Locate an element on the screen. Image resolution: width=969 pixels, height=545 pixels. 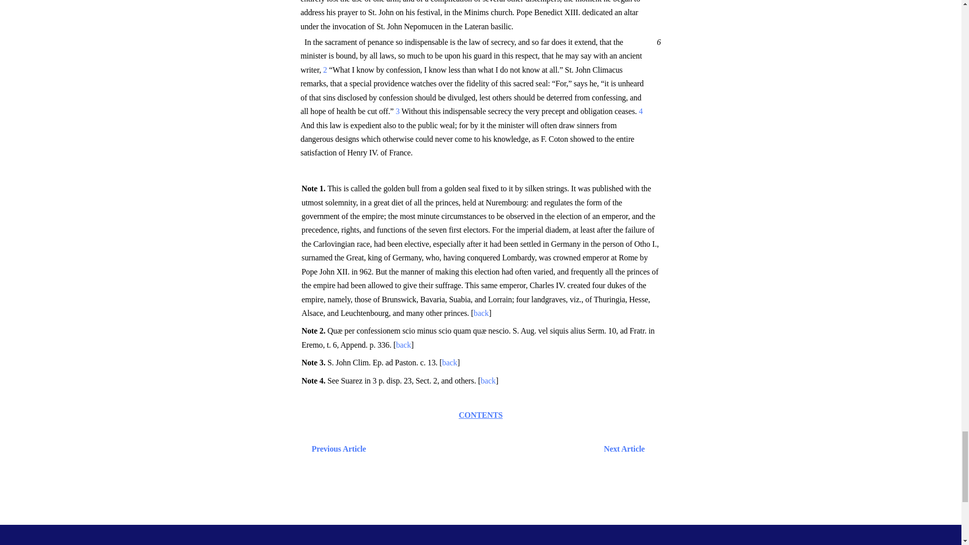
Note 2. is located at coordinates (314, 331).